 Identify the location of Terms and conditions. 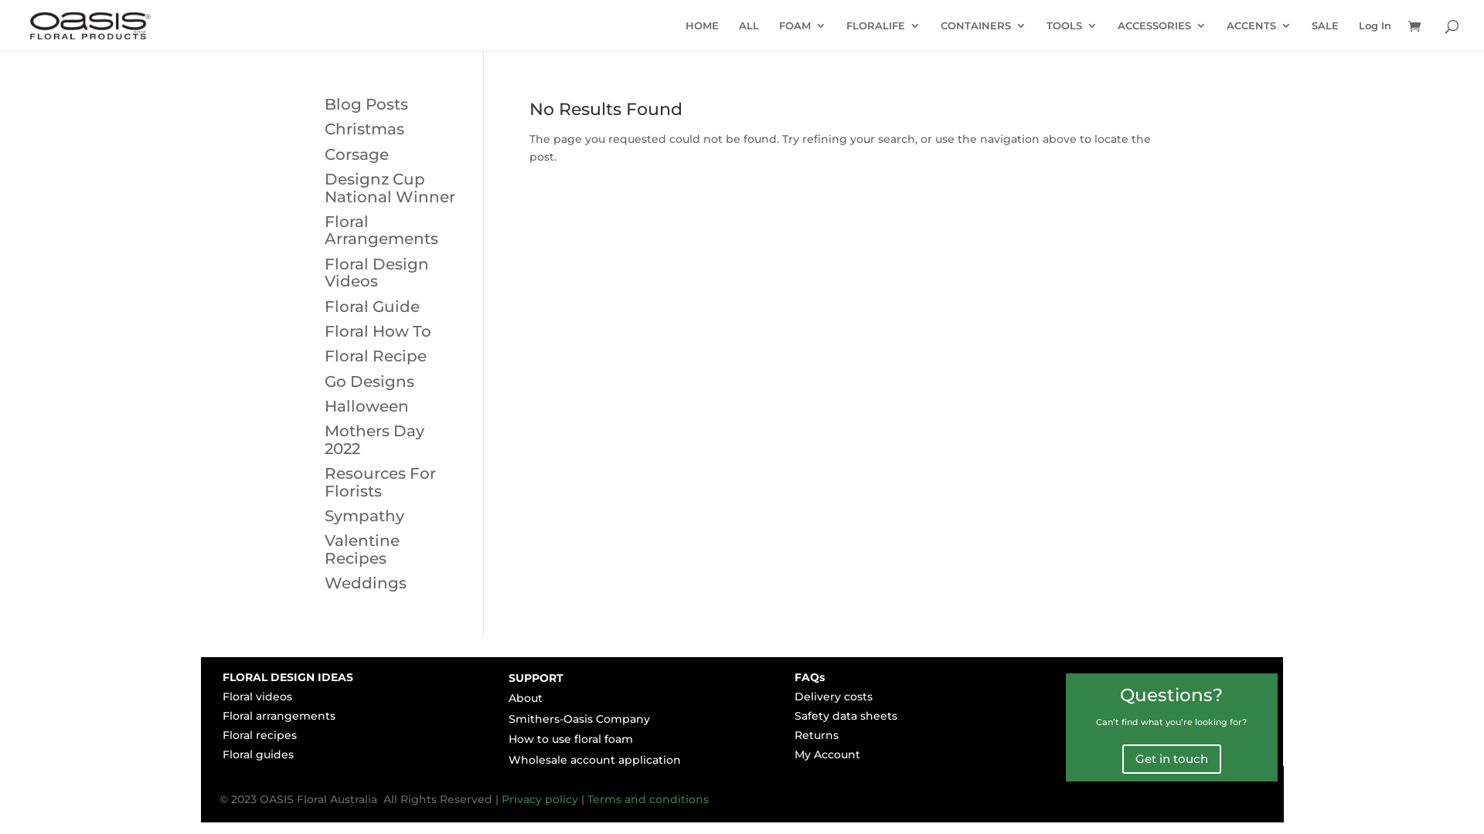
(648, 799).